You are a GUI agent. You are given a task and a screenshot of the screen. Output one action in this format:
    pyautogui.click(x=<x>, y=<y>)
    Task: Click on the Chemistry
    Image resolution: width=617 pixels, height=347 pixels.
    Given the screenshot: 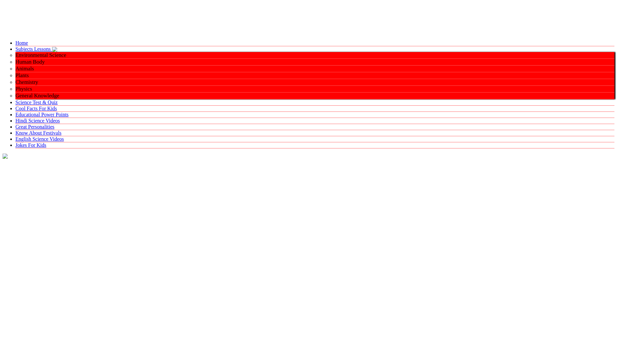 What is the action you would take?
    pyautogui.click(x=27, y=82)
    